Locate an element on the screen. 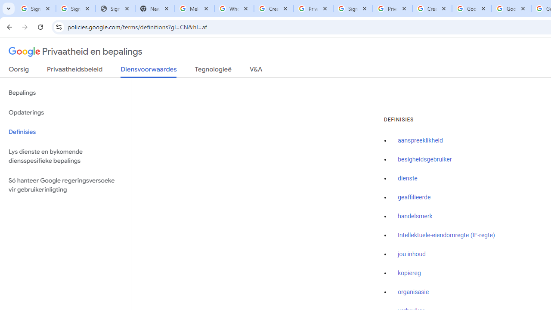 The width and height of the screenshot is (551, 310). V&A is located at coordinates (256, 71).